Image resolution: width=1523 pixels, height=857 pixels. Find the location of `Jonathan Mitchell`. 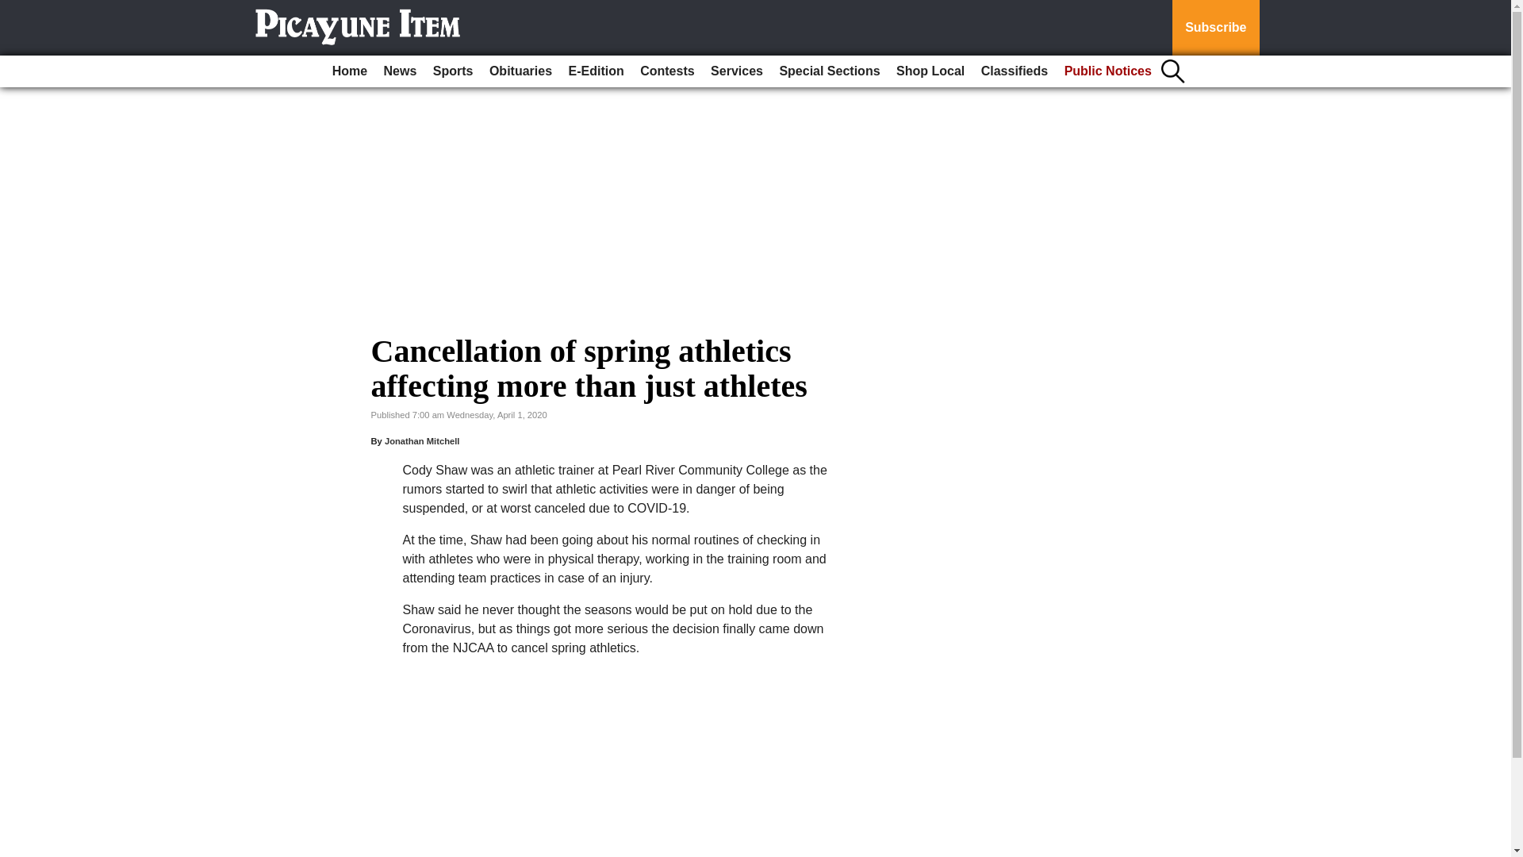

Jonathan Mitchell is located at coordinates (422, 440).